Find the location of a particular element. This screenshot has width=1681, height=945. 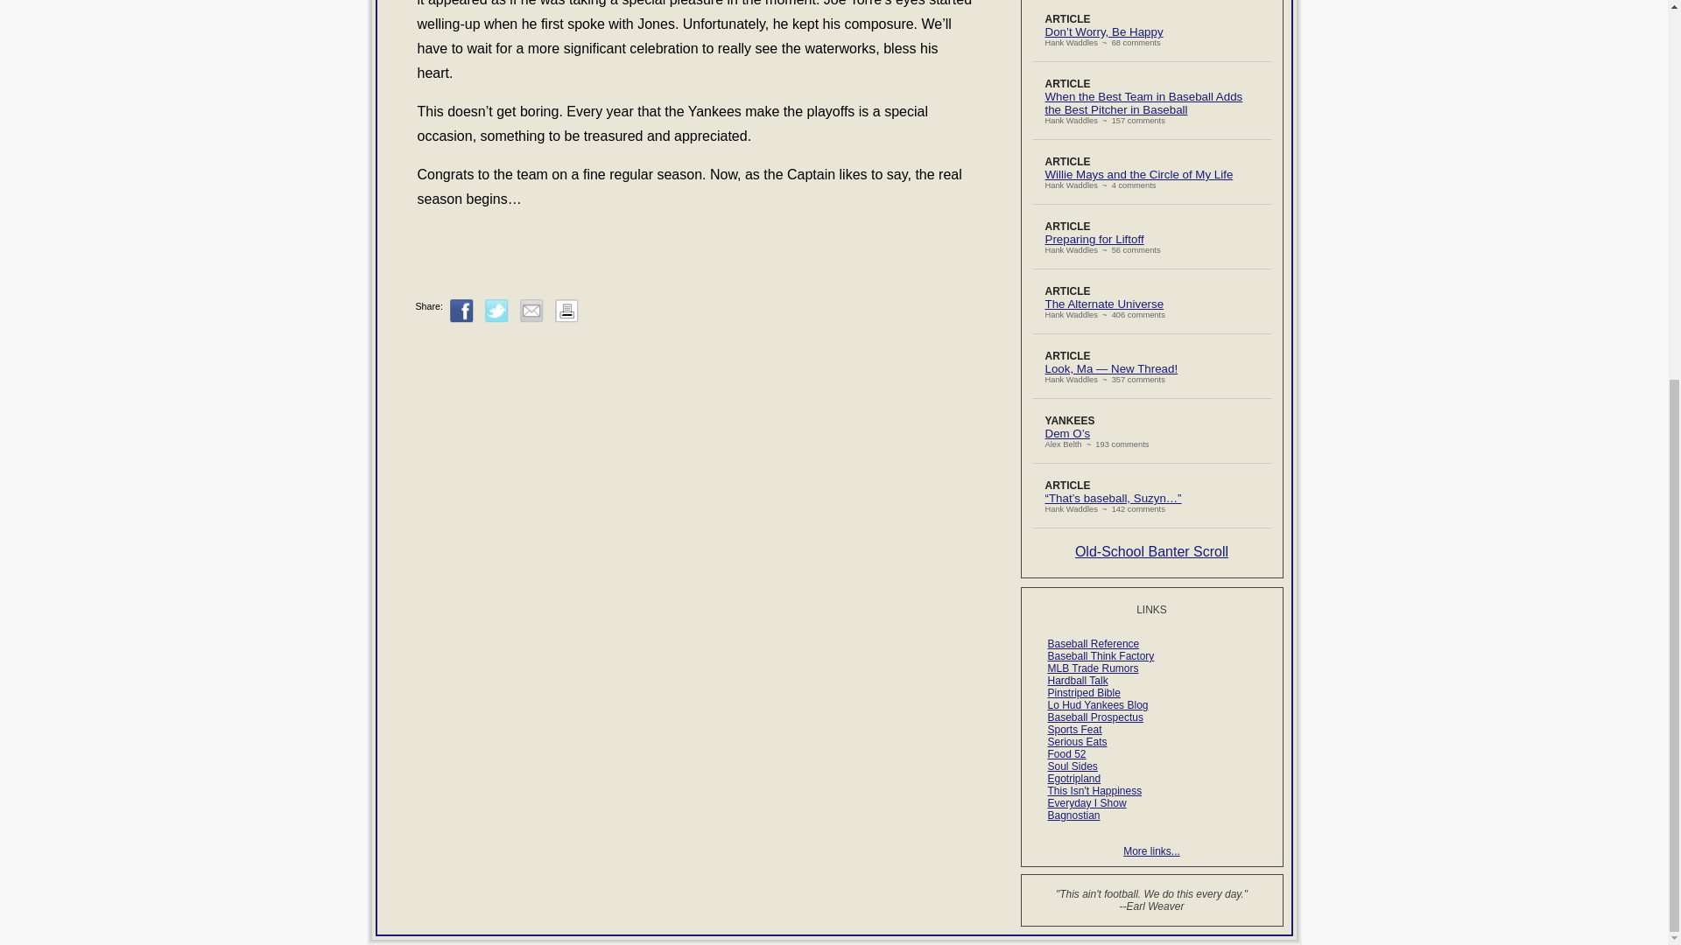

Print This Post is located at coordinates (566, 311).